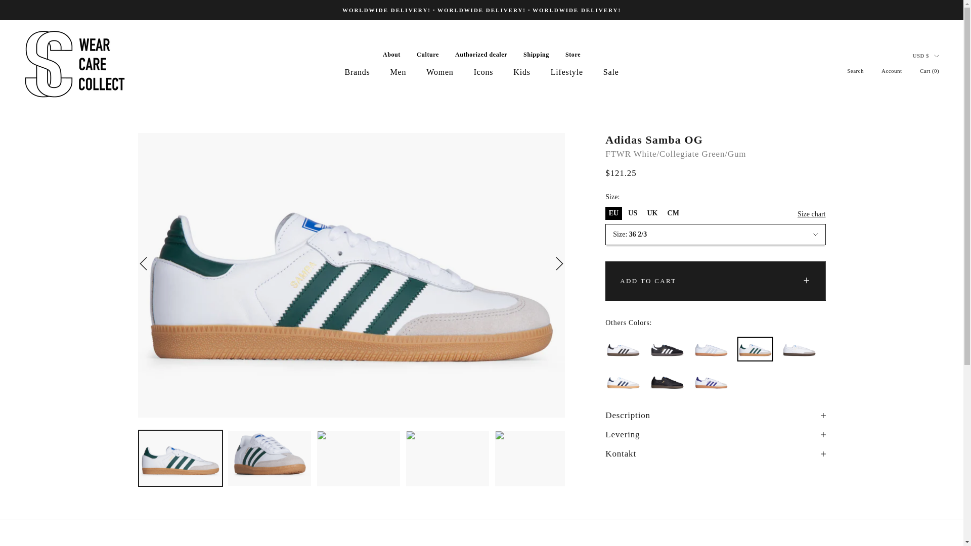 The image size is (971, 546). I want to click on Authorized dealer, so click(481, 55).